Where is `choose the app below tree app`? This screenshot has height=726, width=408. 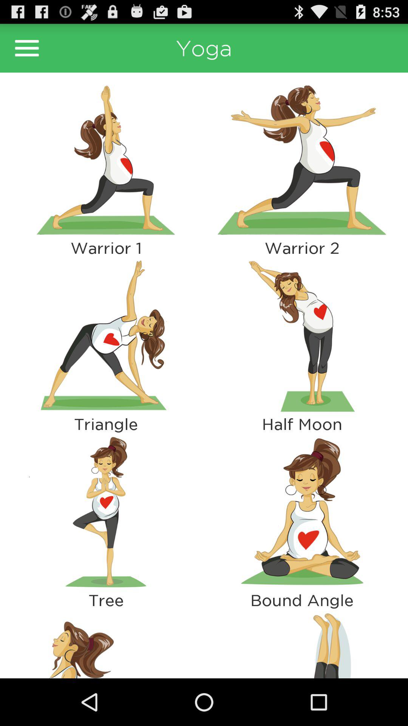 choose the app below tree app is located at coordinates (106, 644).